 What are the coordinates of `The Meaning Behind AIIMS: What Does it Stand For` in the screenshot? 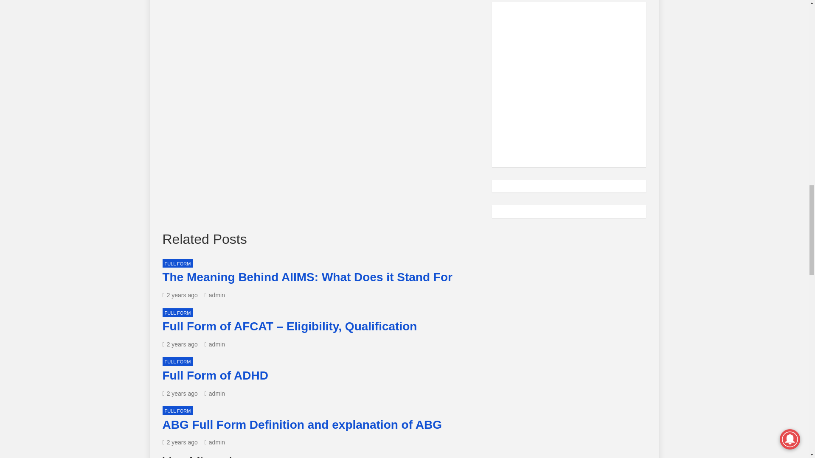 It's located at (180, 295).